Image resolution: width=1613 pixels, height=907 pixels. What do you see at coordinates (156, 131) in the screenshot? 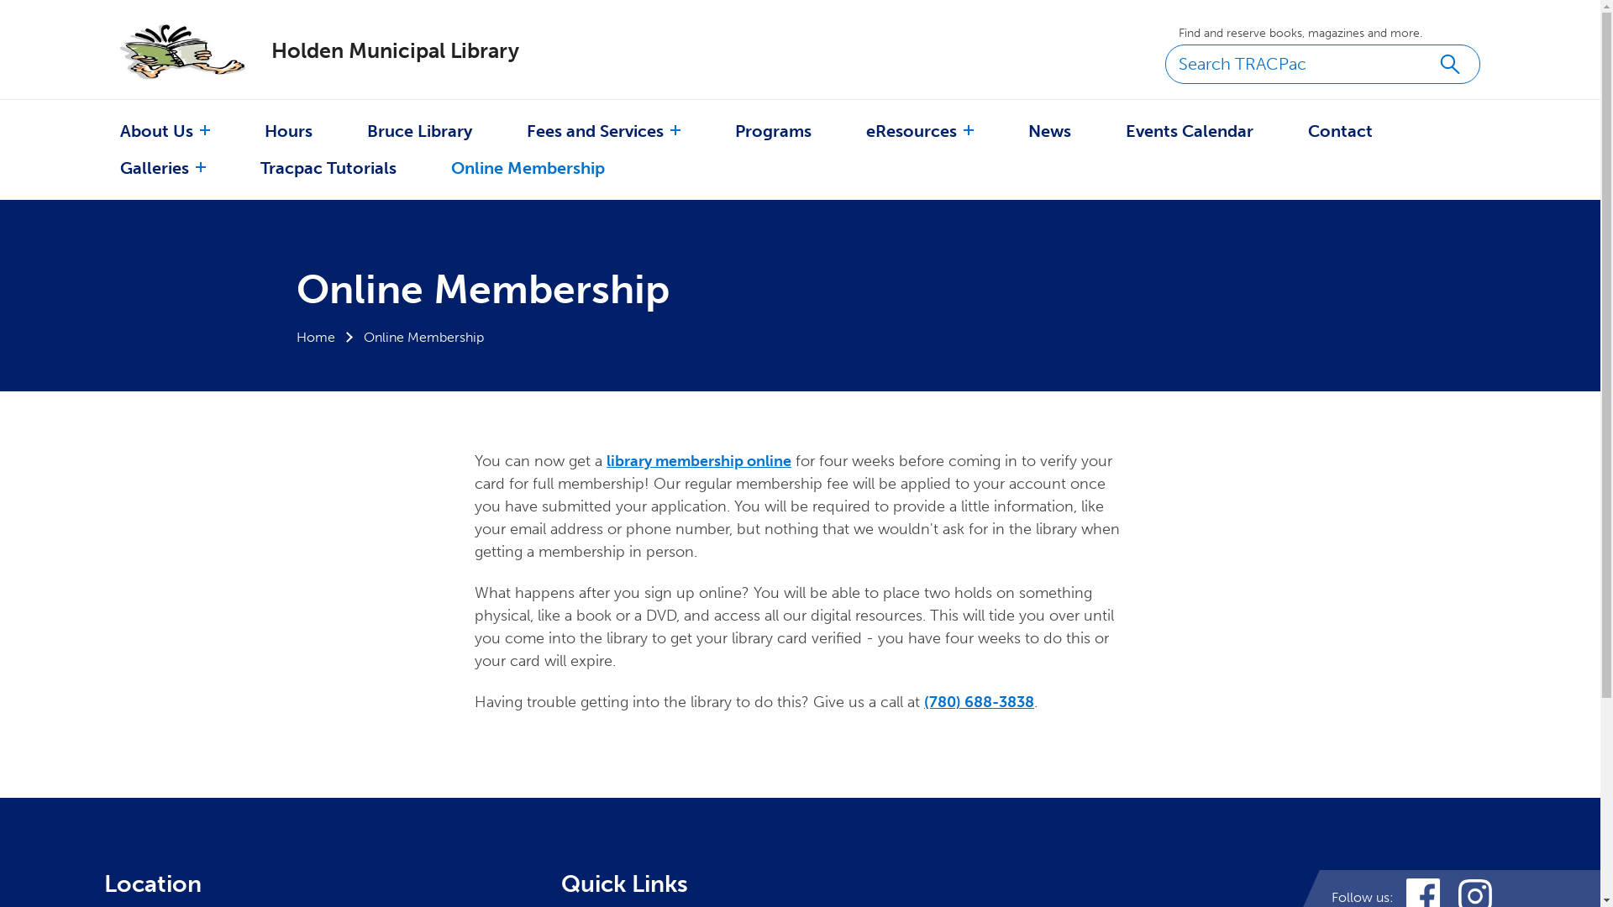
I see `About Us` at bounding box center [156, 131].